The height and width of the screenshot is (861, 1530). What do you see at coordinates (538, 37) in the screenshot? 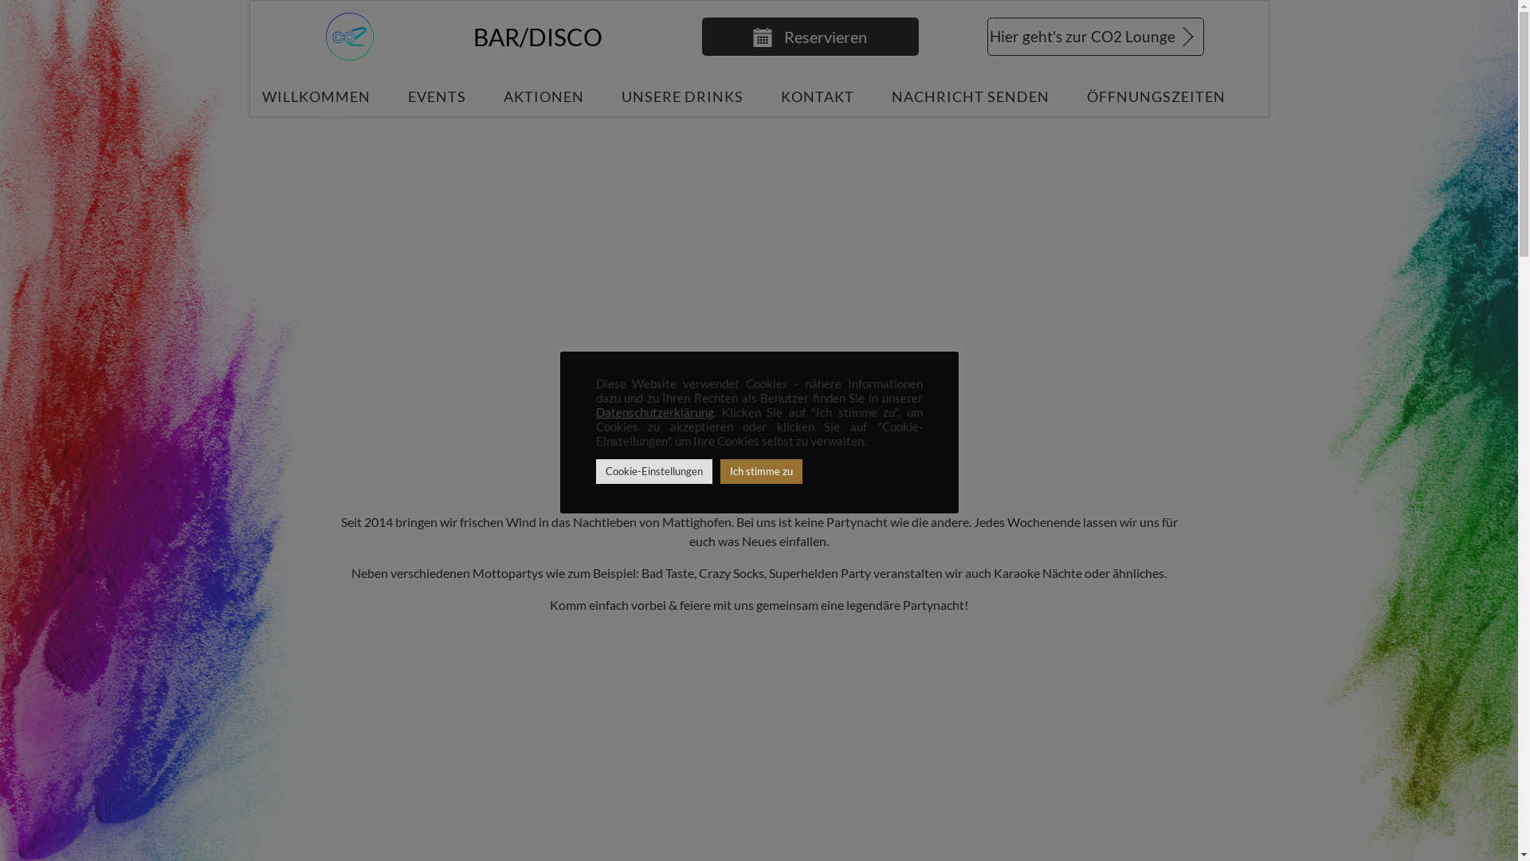
I see `BAR/DISCO` at bounding box center [538, 37].